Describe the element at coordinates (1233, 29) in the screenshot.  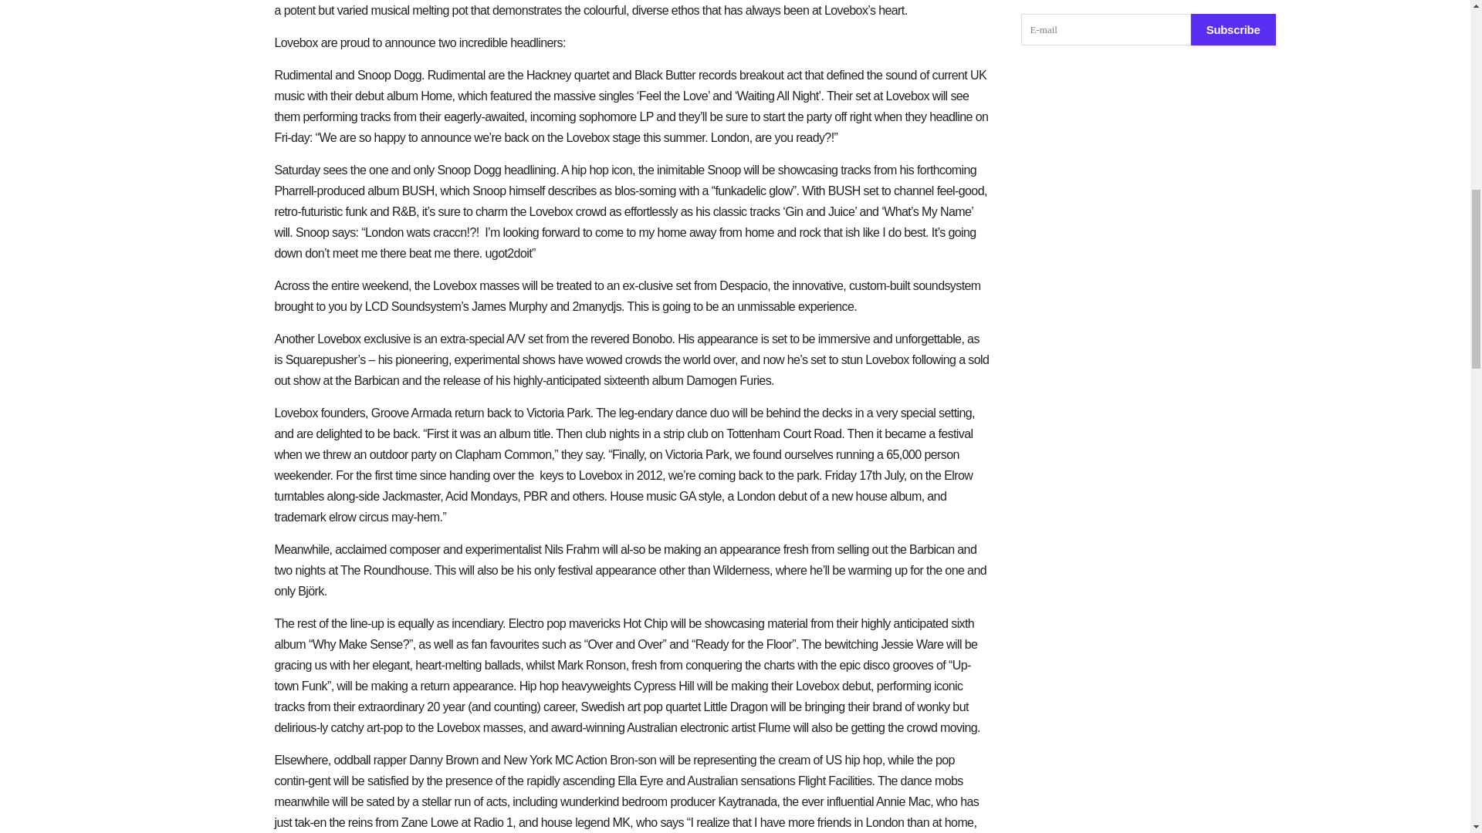
I see `Subscribe` at that location.